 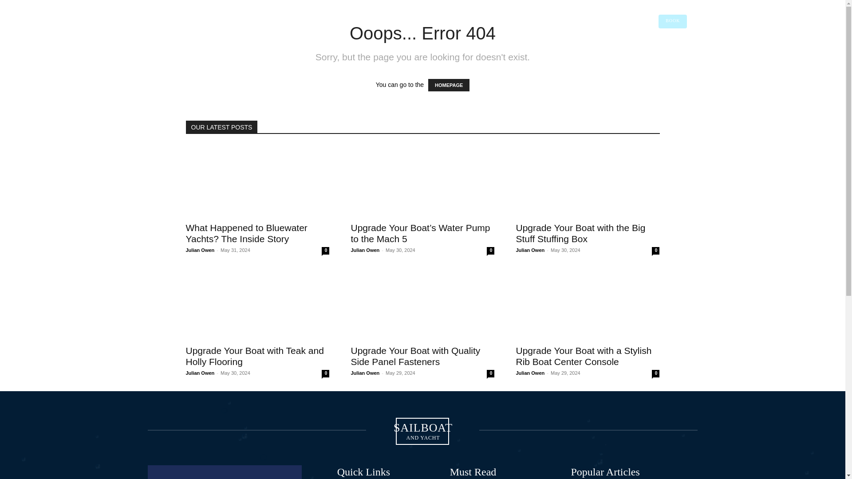 I want to click on What Happened to Bluewater Yachts? The Inside Story, so click(x=260, y=49).